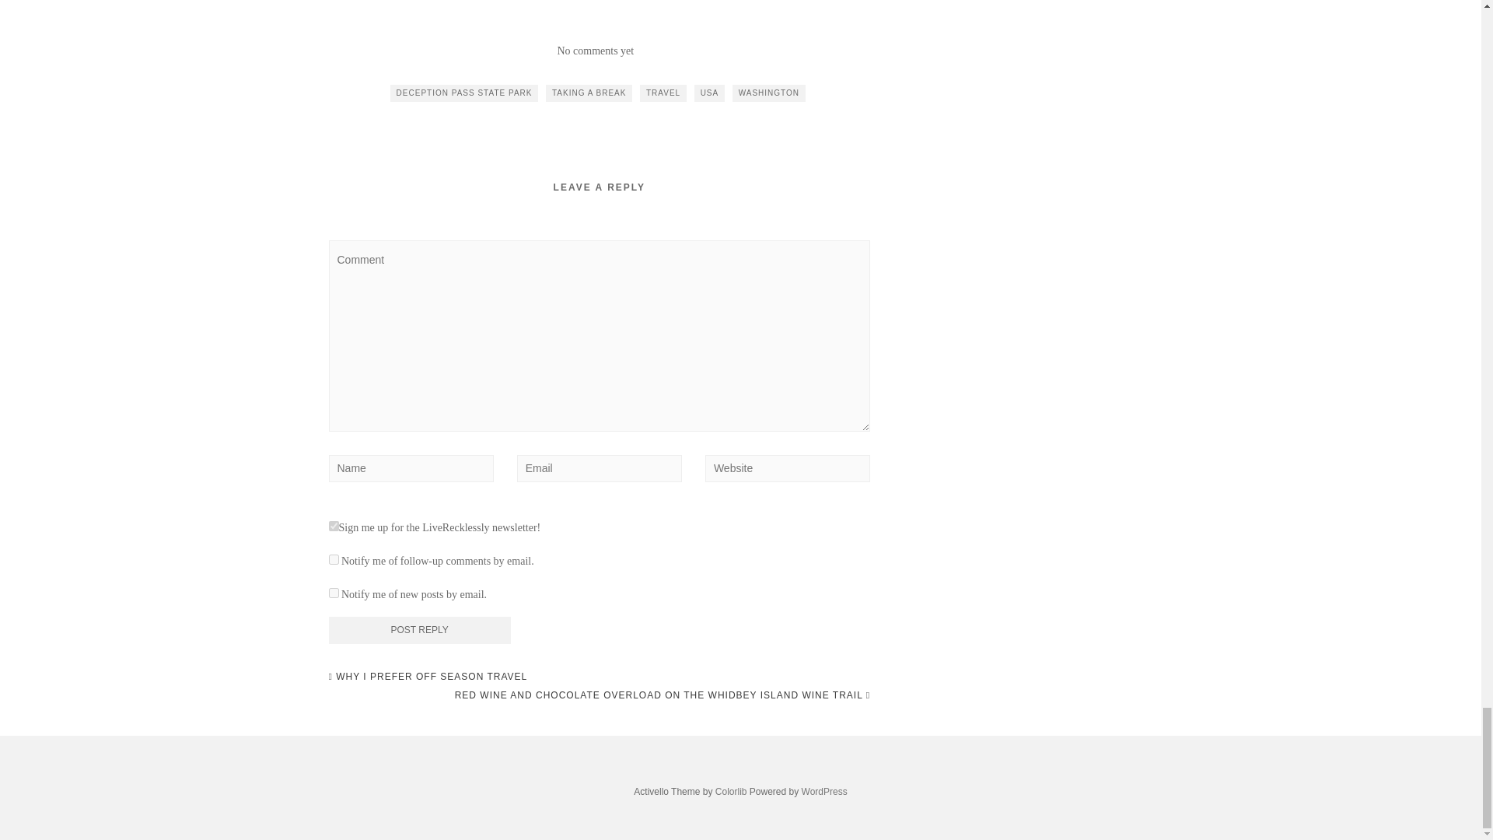 The height and width of the screenshot is (840, 1493). I want to click on Post Reply, so click(419, 630).